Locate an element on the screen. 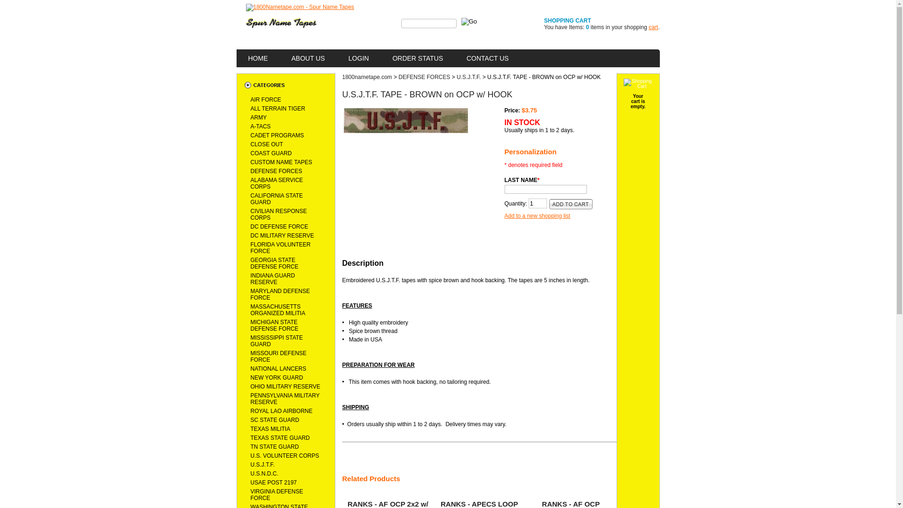  LOGIN is located at coordinates (359, 58).